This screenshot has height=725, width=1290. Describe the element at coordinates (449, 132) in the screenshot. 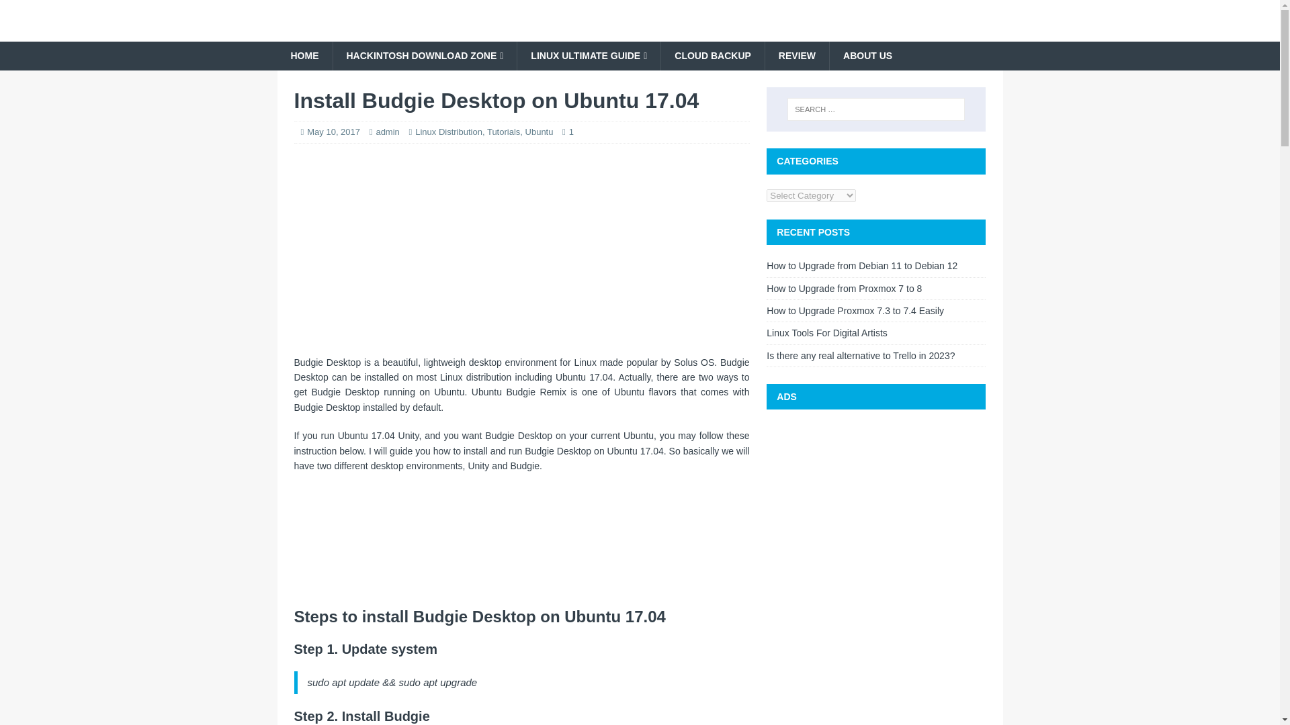

I see `Linux Distribution` at that location.